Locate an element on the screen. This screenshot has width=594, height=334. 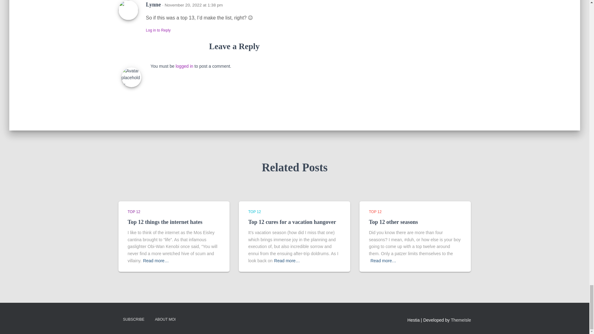
Top 12 other seasons is located at coordinates (394, 222).